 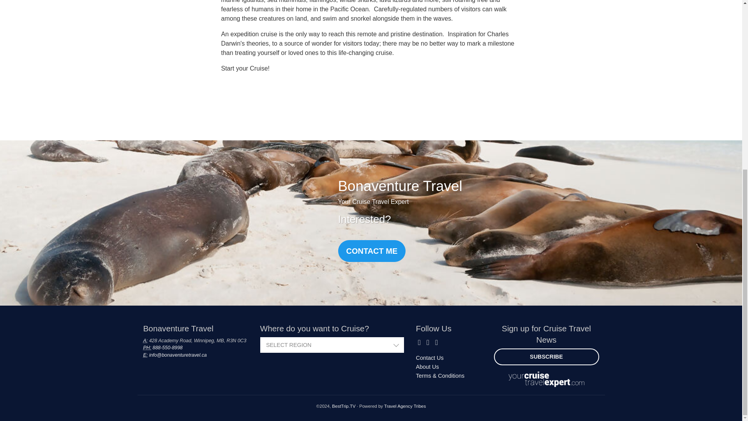 What do you see at coordinates (168, 347) in the screenshot?
I see `888-550-8998` at bounding box center [168, 347].